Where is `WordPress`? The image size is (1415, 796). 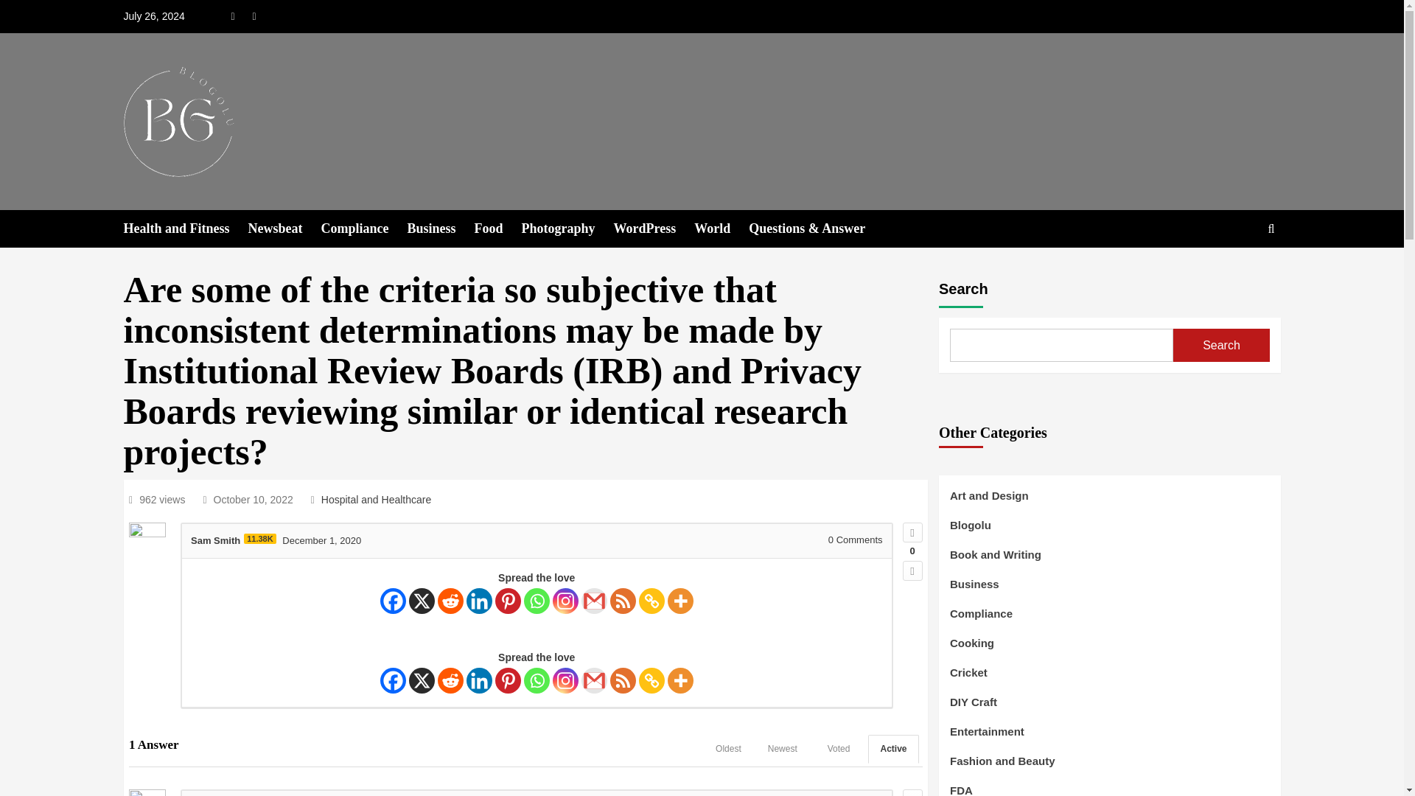 WordPress is located at coordinates (654, 228).